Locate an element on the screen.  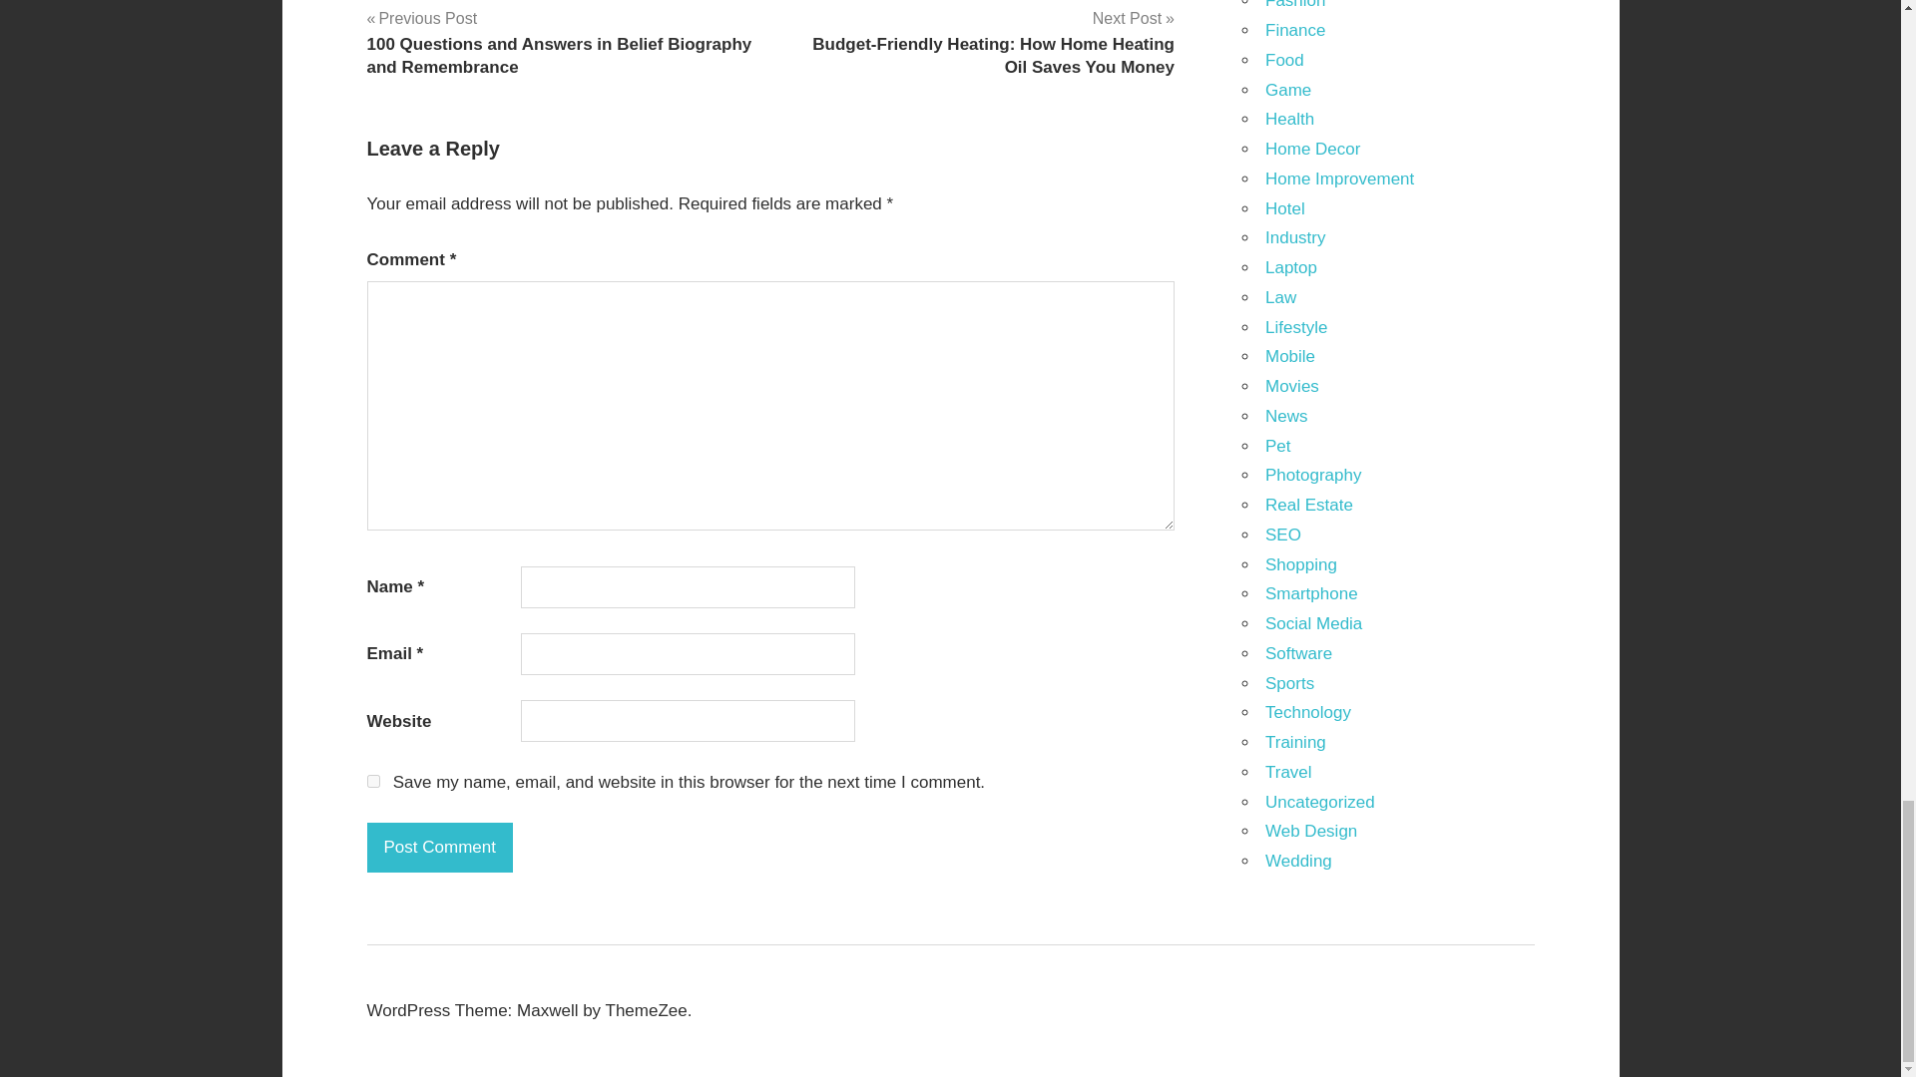
yes is located at coordinates (373, 780).